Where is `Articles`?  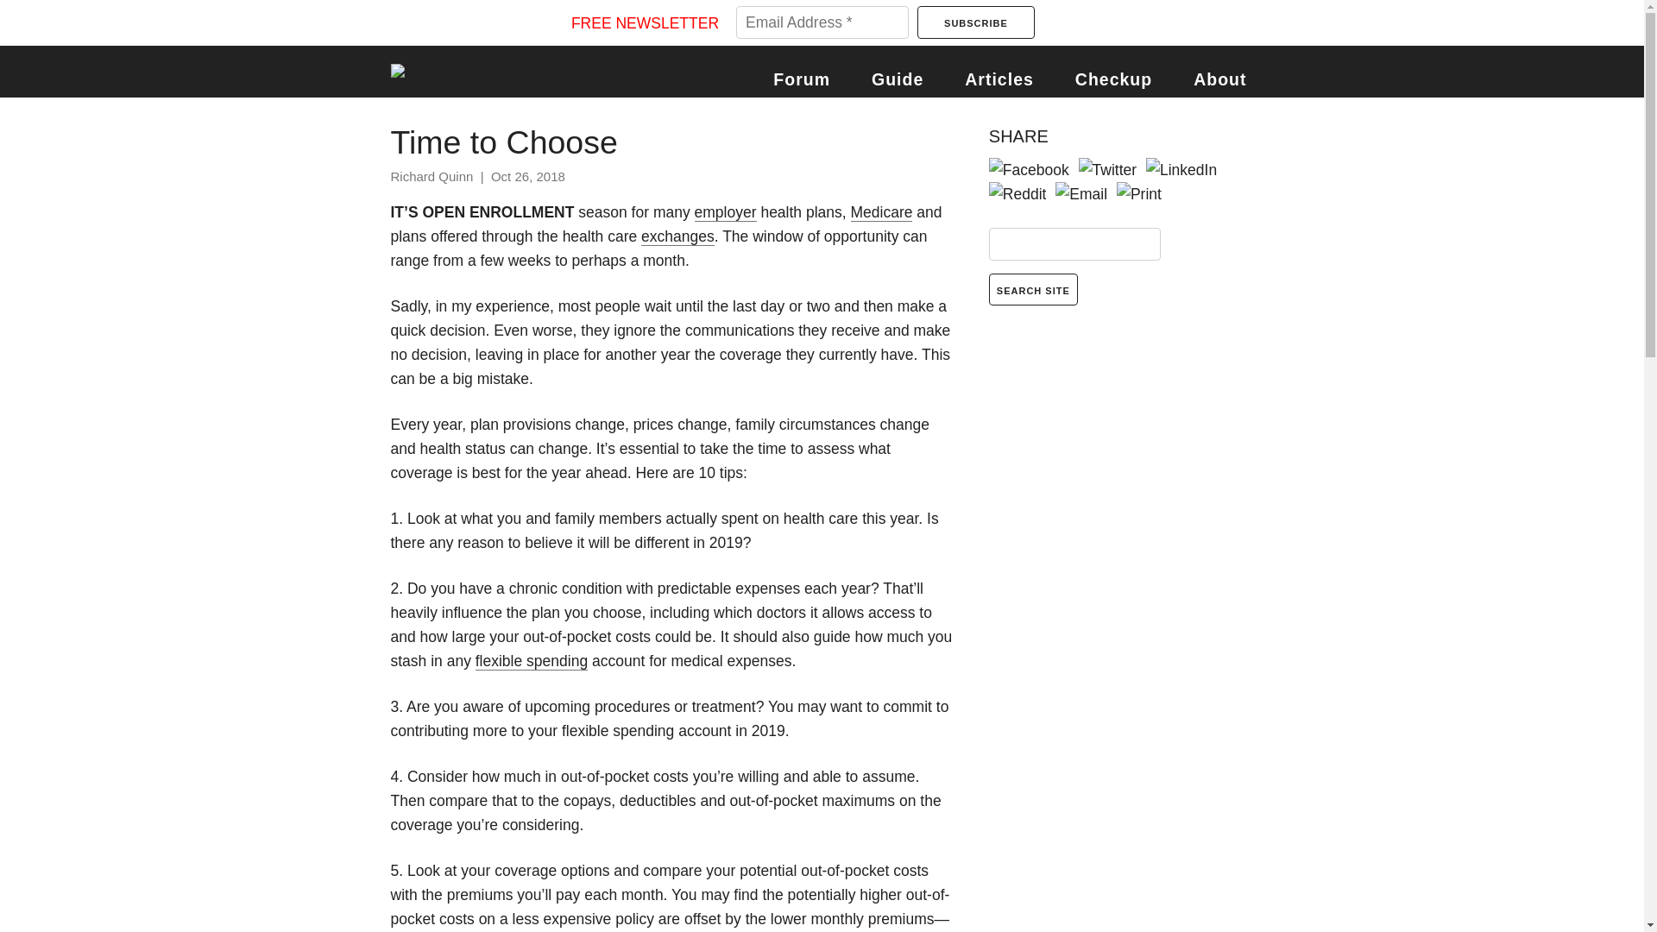 Articles is located at coordinates (999, 79).